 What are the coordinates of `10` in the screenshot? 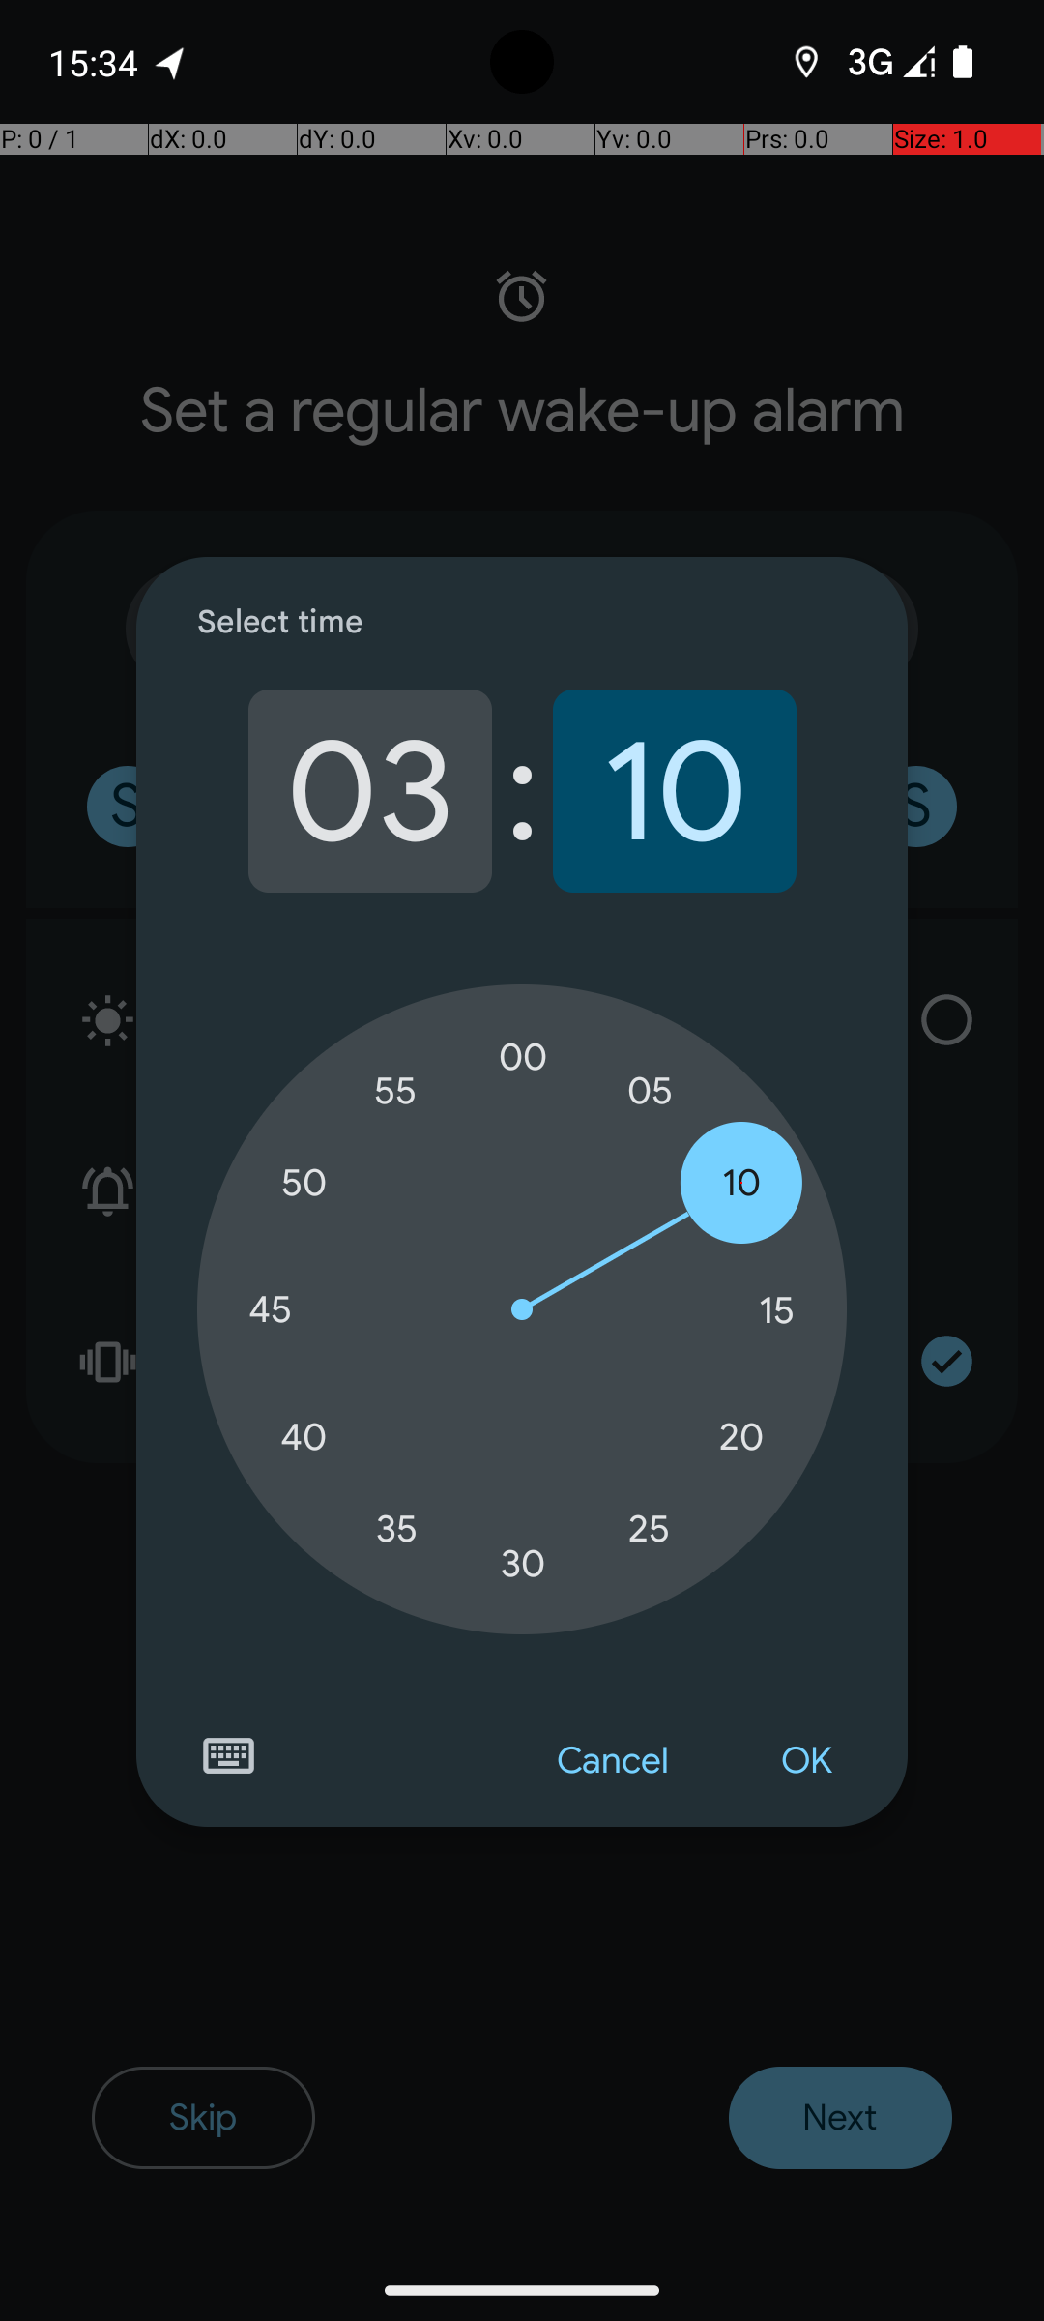 It's located at (675, 791).